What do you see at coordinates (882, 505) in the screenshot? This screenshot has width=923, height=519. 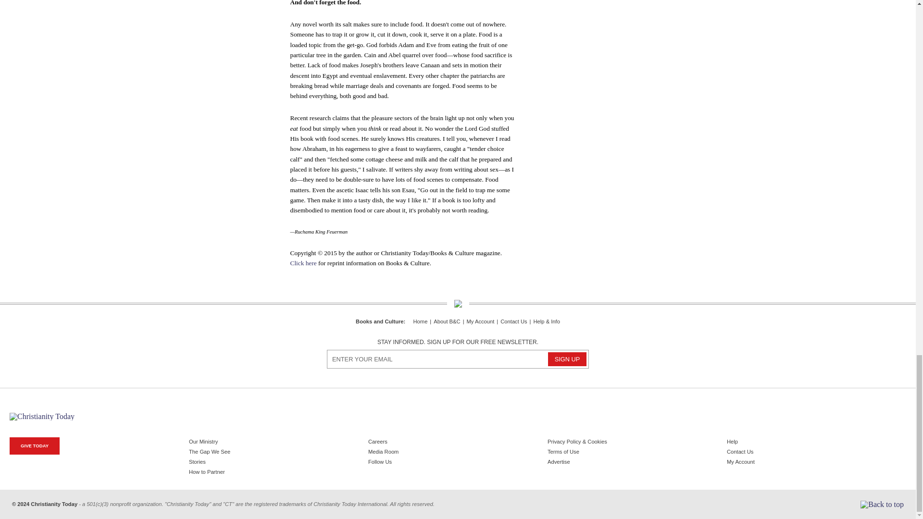 I see `Back to top` at bounding box center [882, 505].